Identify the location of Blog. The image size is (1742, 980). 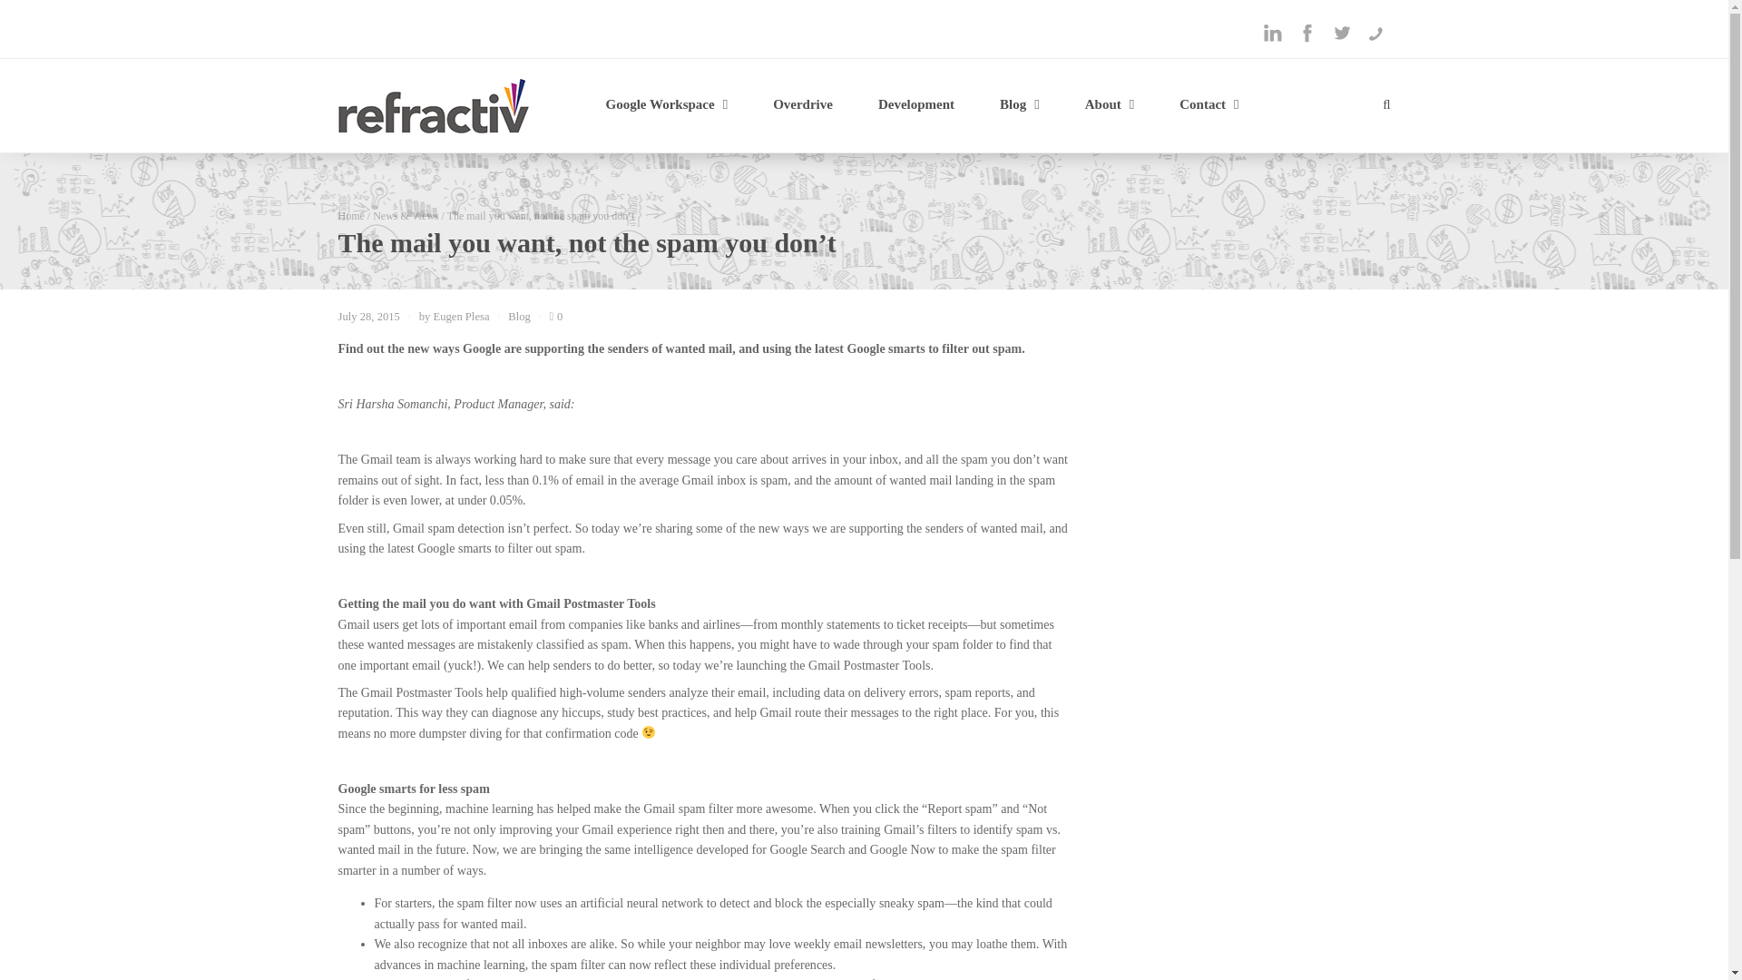
(1020, 105).